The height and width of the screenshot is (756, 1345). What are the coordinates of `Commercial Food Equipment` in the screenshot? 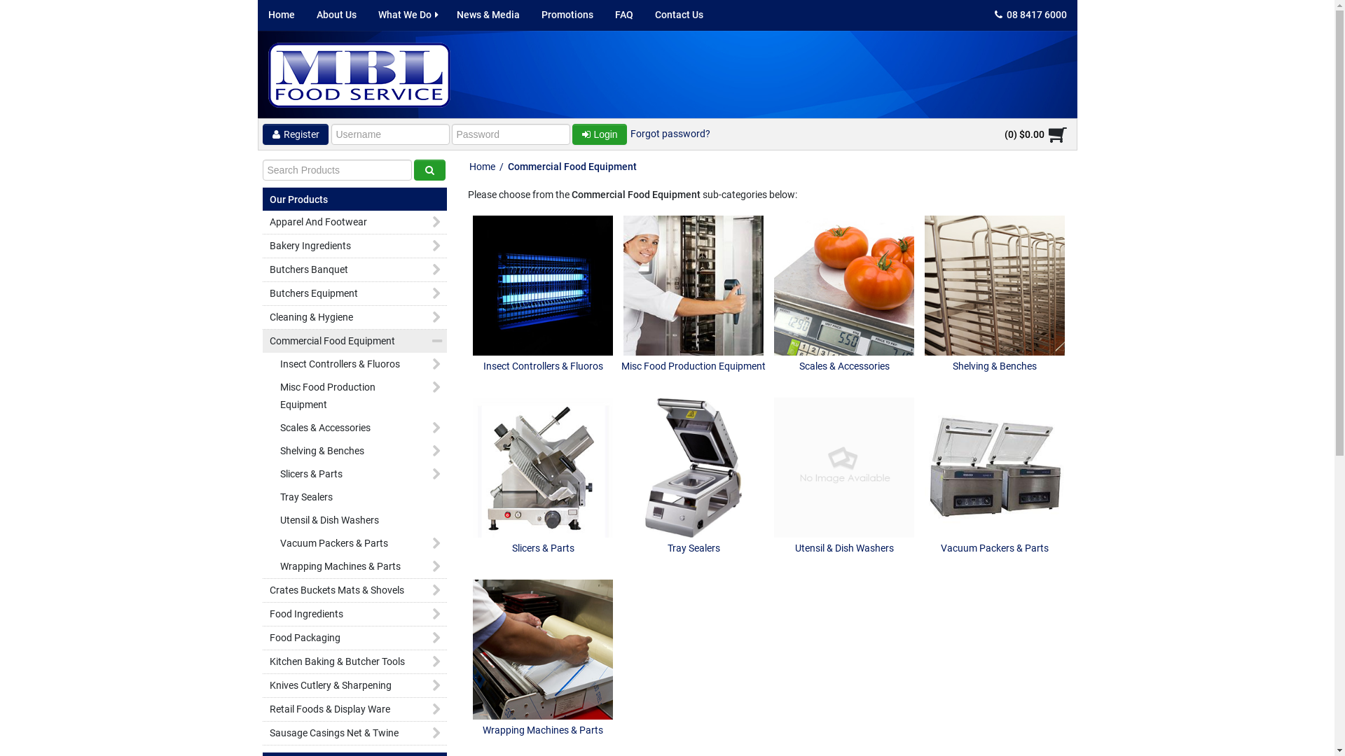 It's located at (354, 342).